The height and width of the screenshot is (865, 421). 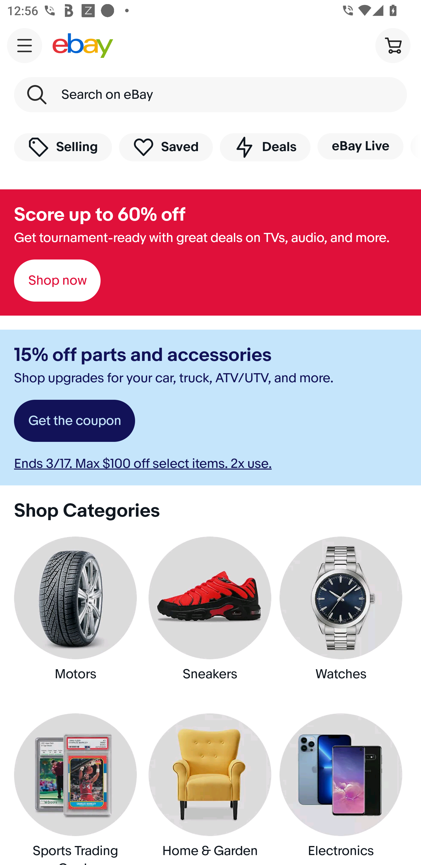 What do you see at coordinates (360, 146) in the screenshot?
I see `eBay Live` at bounding box center [360, 146].